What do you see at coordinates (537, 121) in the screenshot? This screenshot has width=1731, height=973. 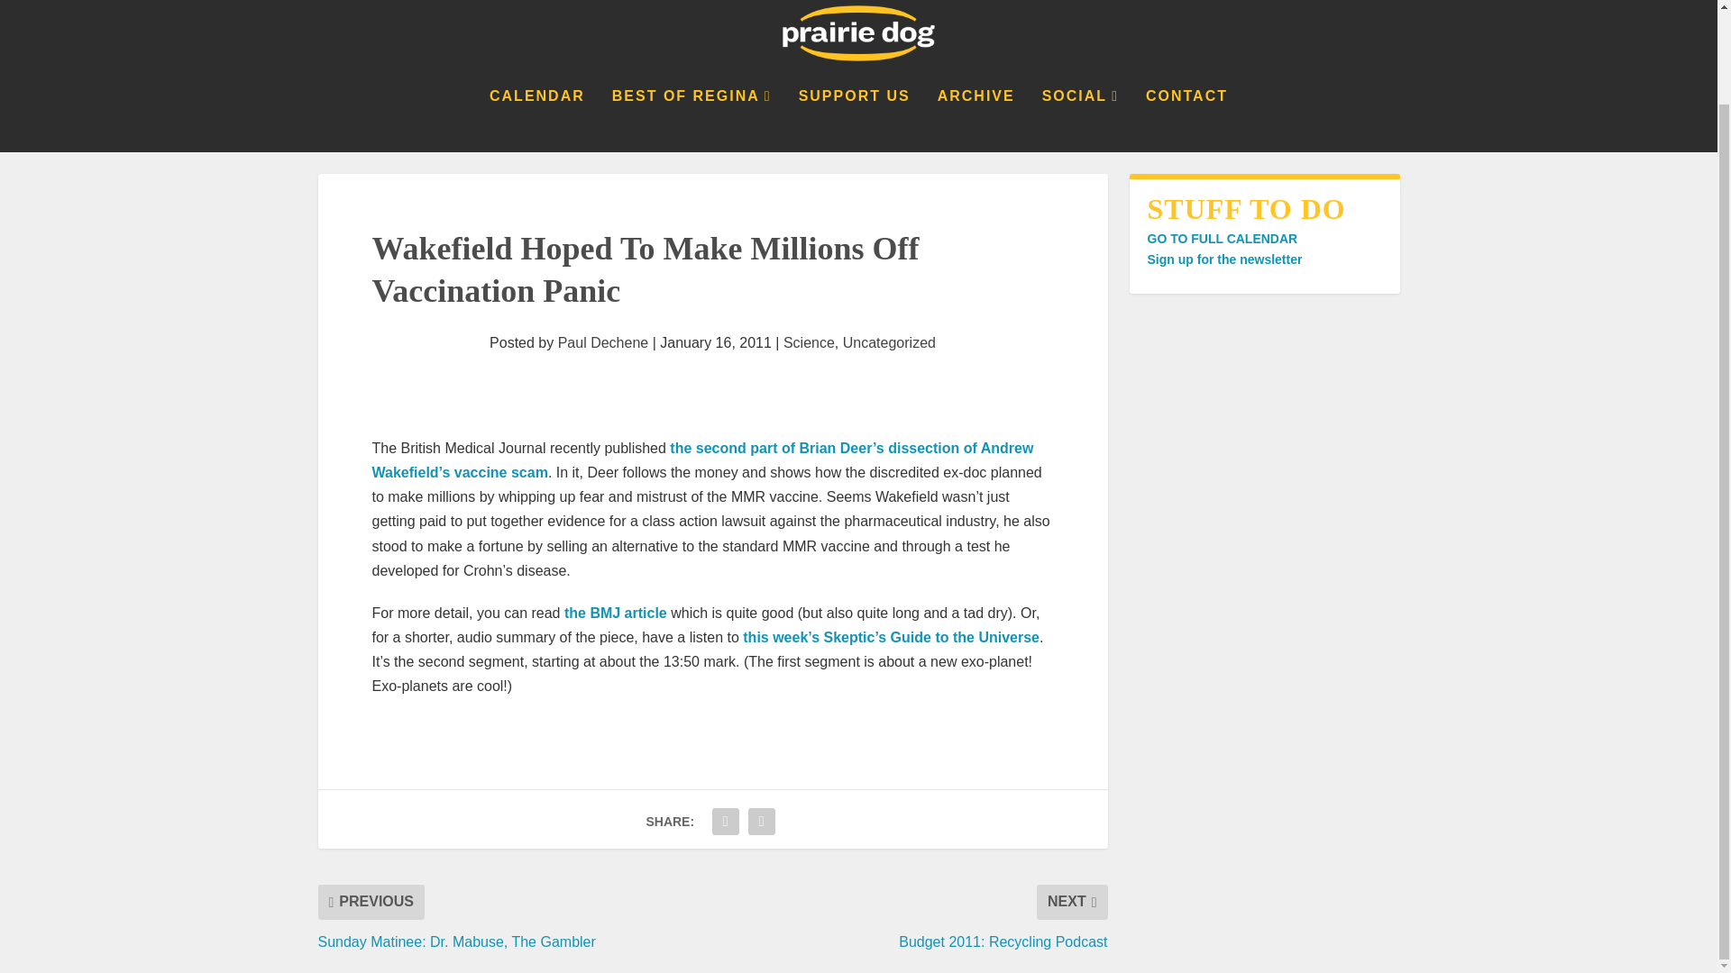 I see `CALENDAR` at bounding box center [537, 121].